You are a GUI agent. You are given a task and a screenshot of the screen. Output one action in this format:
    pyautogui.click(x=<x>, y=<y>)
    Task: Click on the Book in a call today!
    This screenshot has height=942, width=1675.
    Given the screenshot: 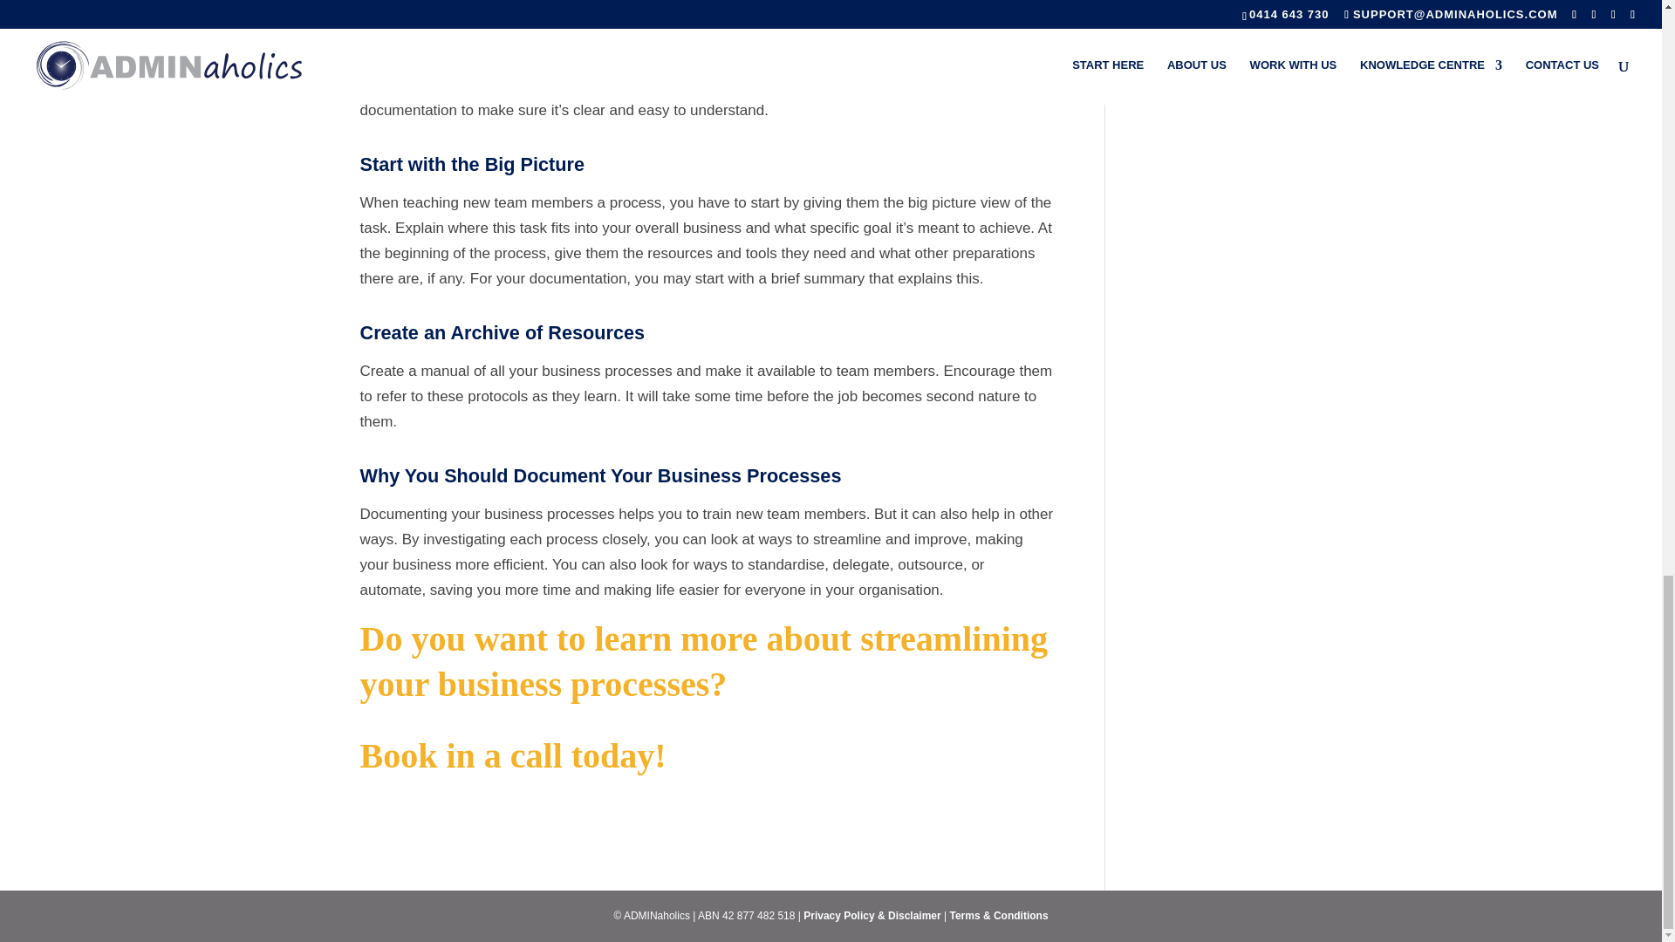 What is the action you would take?
    pyautogui.click(x=512, y=755)
    